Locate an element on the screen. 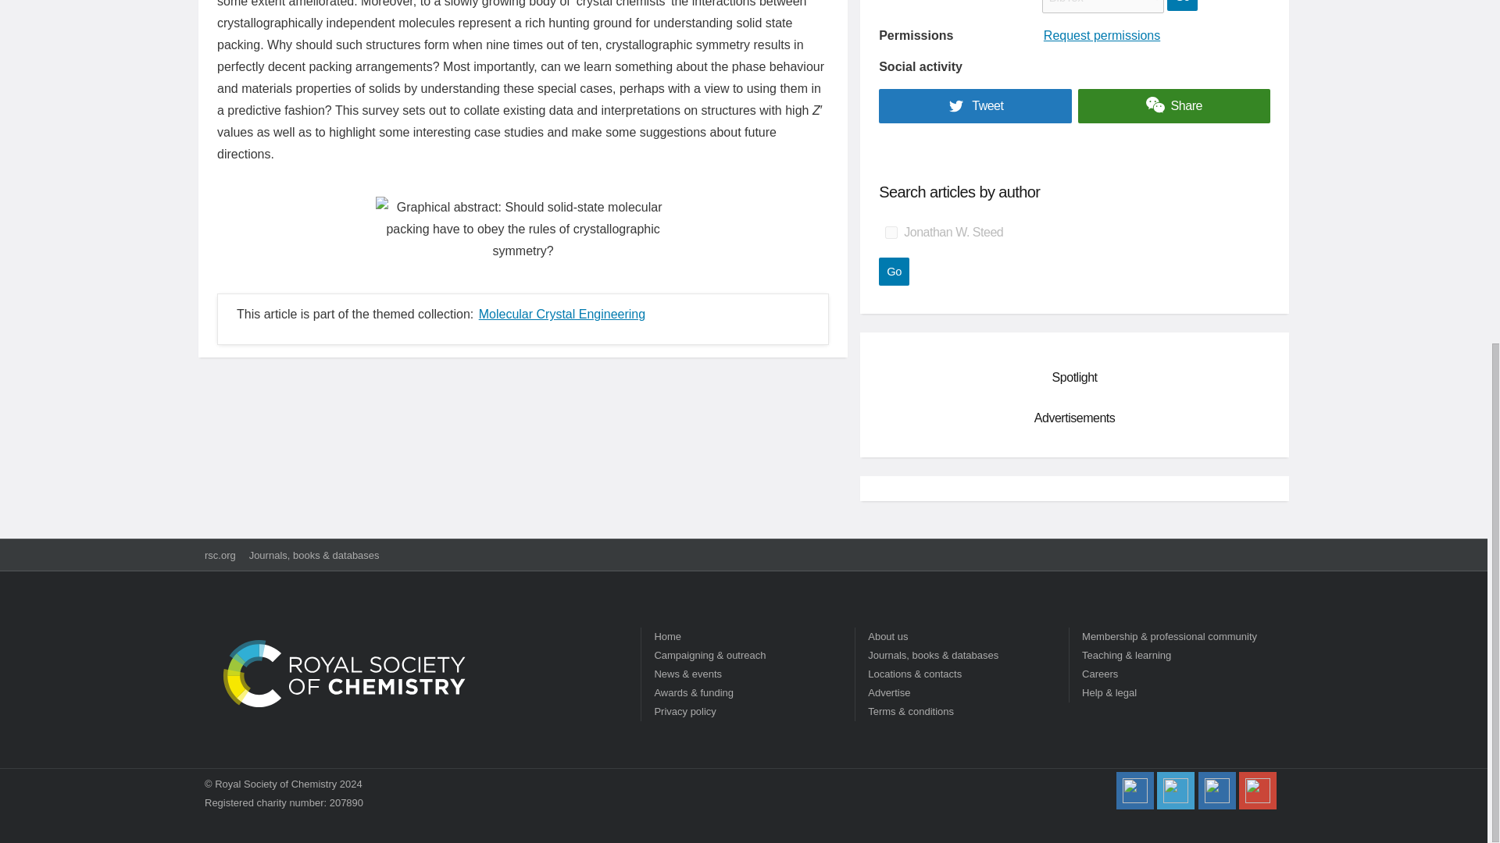 This screenshot has width=1500, height=843. Go is located at coordinates (894, 272).